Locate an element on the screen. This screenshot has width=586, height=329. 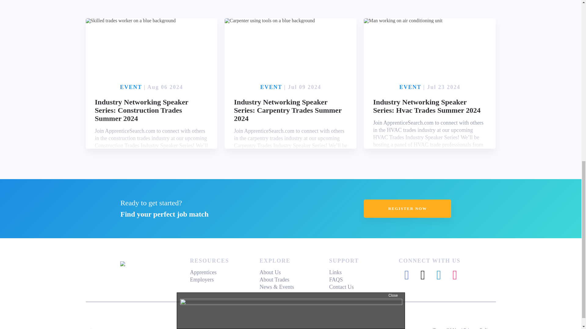
About Trades is located at coordinates (274, 280).